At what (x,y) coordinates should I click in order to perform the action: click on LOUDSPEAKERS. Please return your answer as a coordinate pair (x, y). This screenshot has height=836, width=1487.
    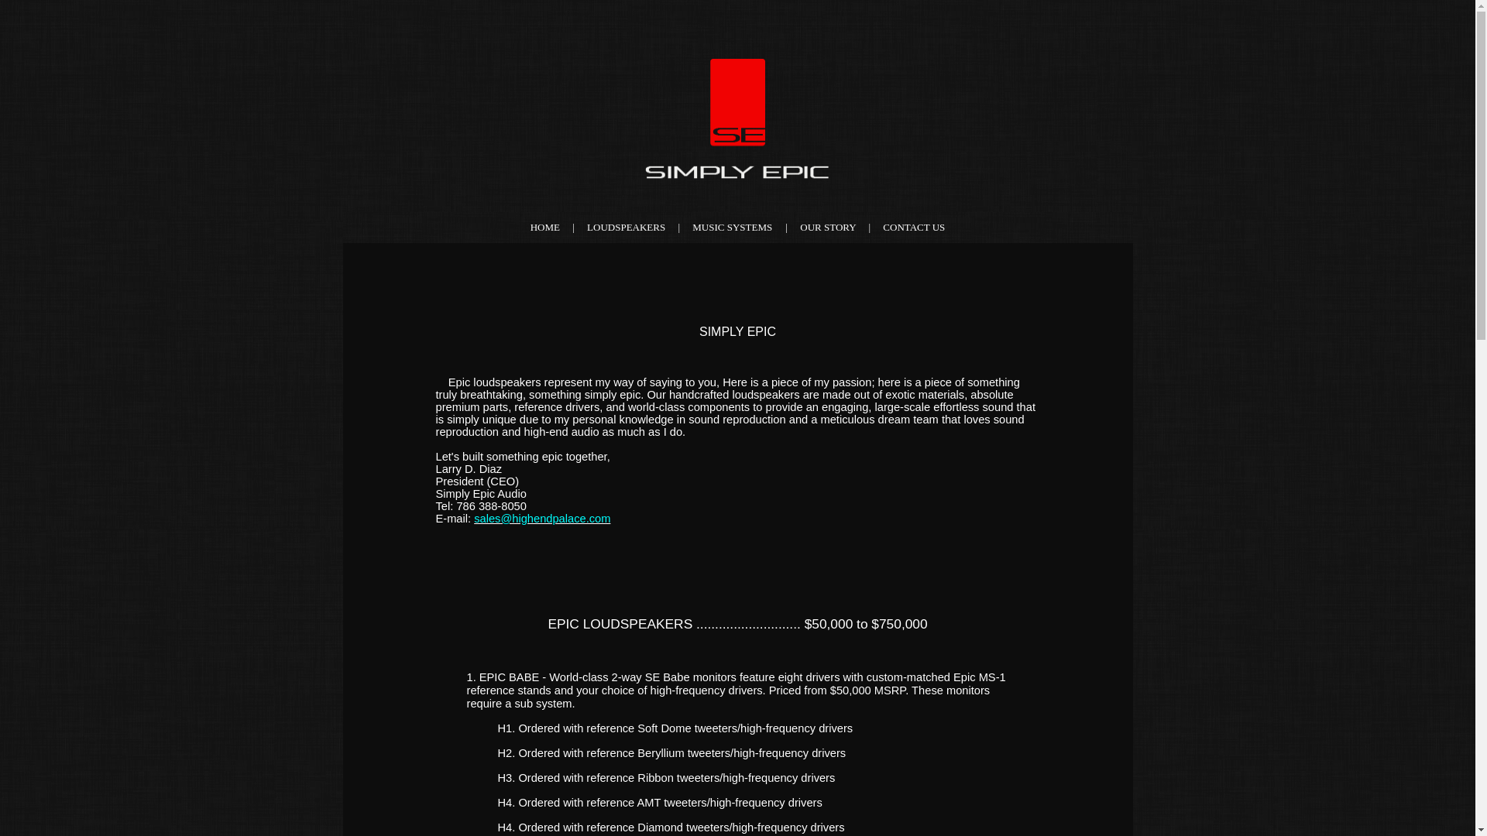
    Looking at the image, I should click on (626, 228).